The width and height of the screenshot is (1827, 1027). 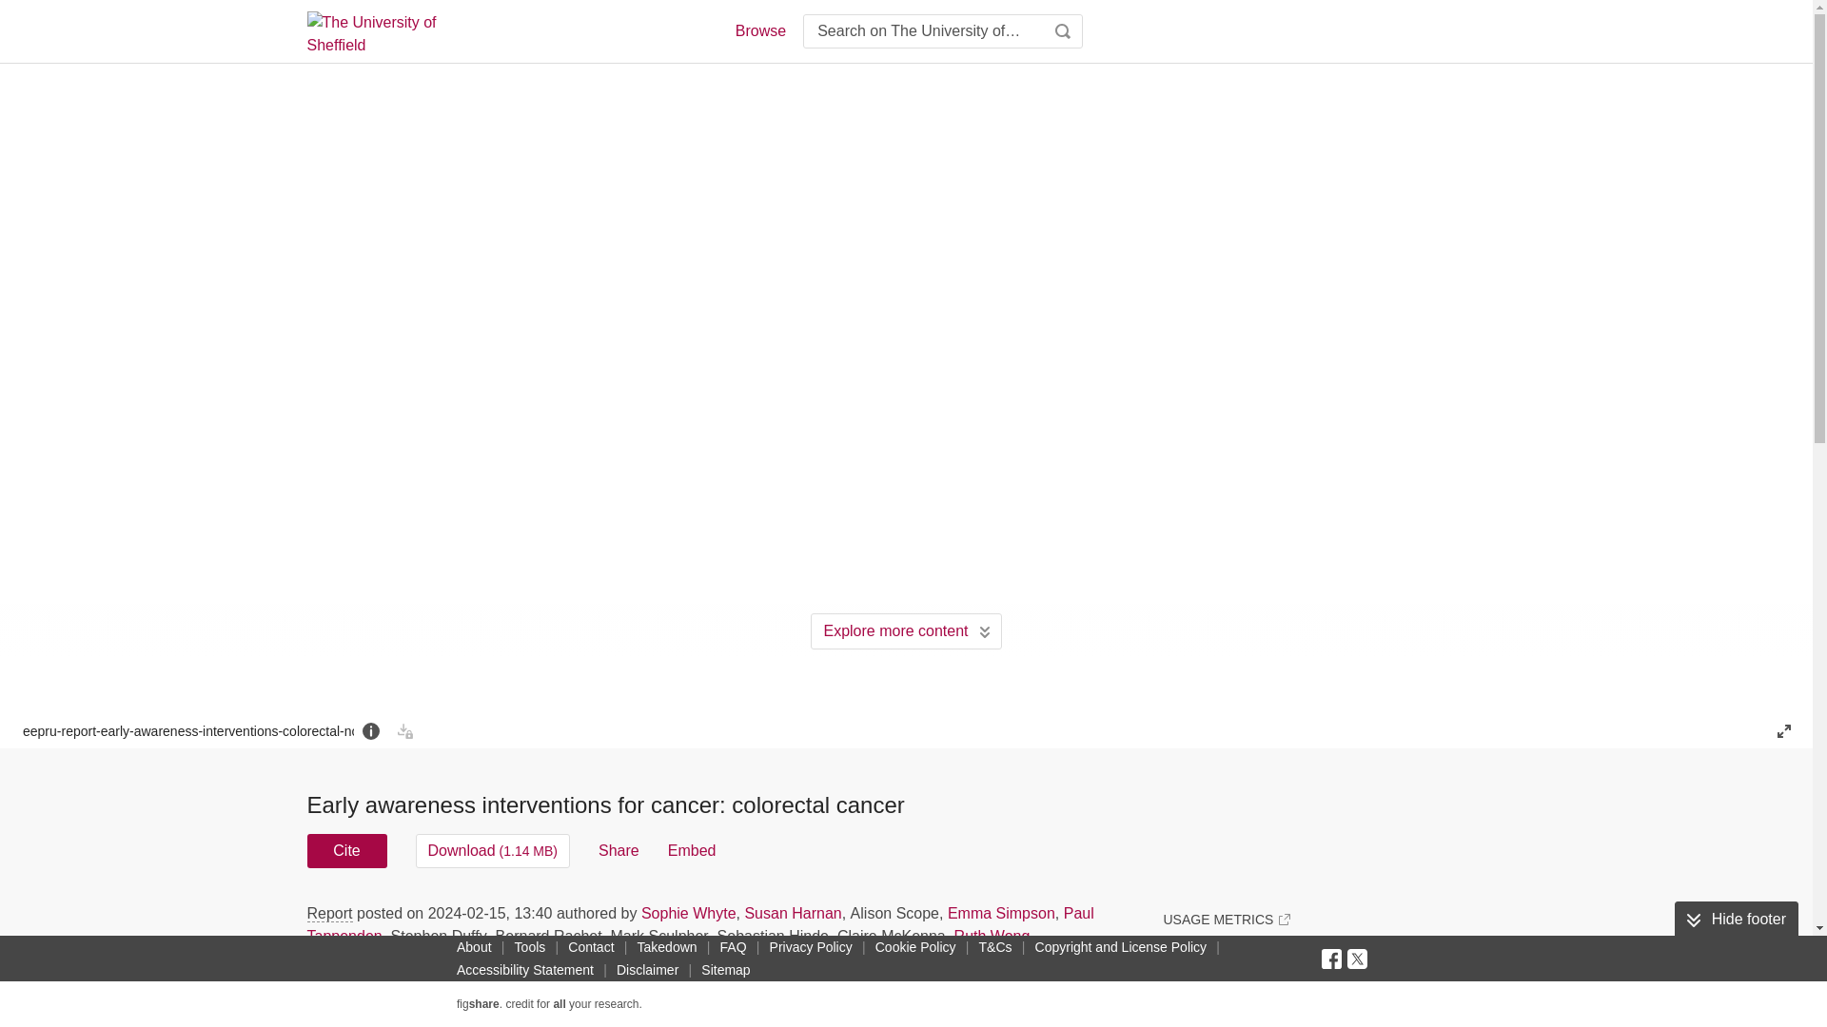 What do you see at coordinates (688, 913) in the screenshot?
I see `Sophie Whyte` at bounding box center [688, 913].